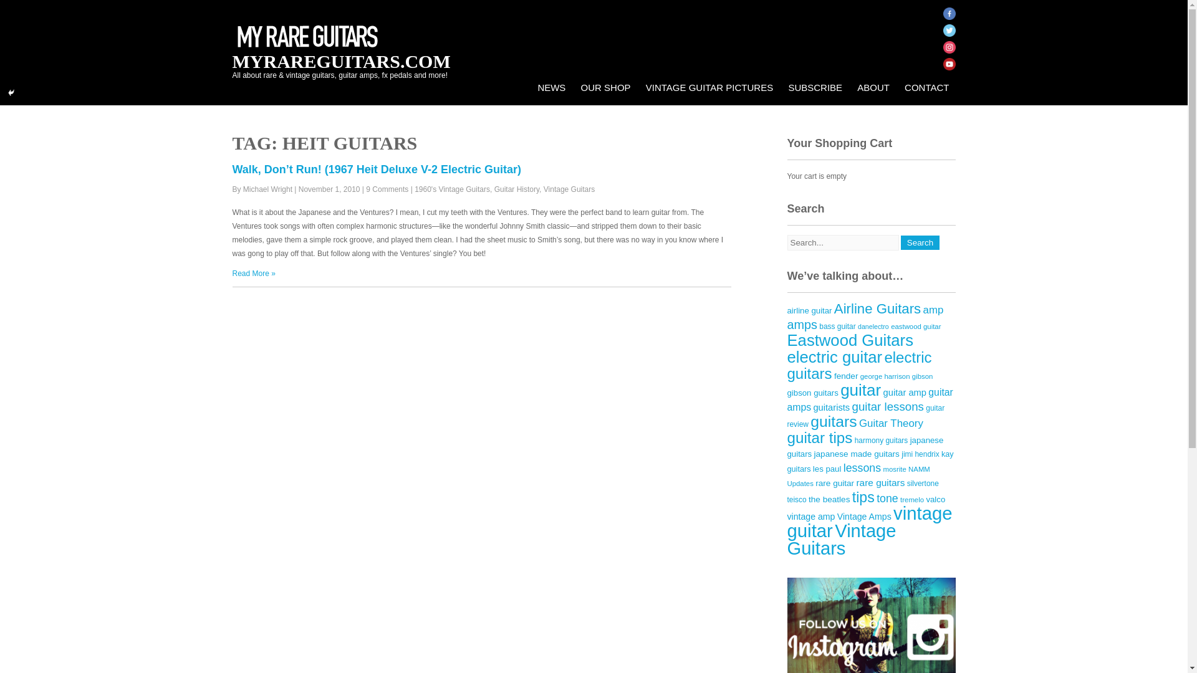  Describe the element at coordinates (11, 92) in the screenshot. I see `Hide` at that location.